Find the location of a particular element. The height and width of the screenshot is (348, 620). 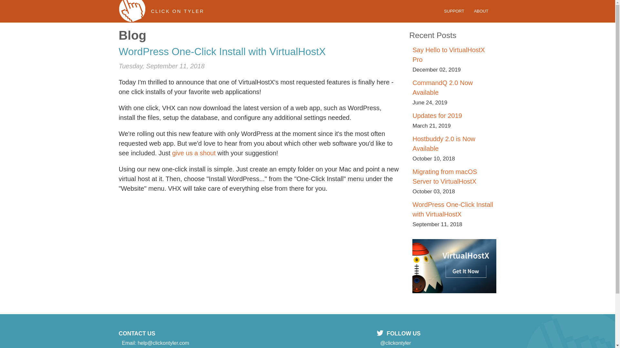

Say Hello to VirtualHostX Pro is located at coordinates (448, 54).